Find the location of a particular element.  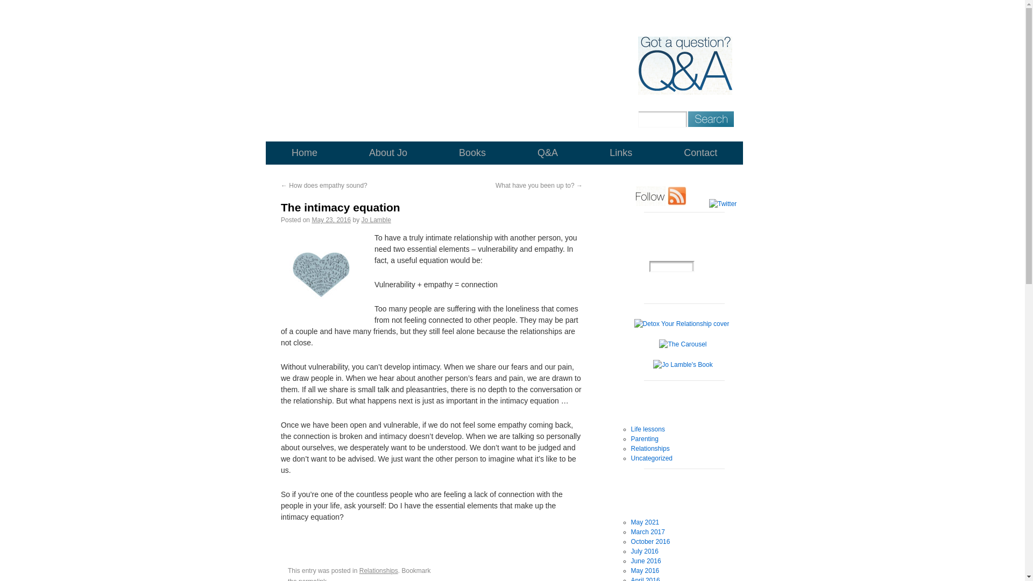

Home is located at coordinates (304, 153).